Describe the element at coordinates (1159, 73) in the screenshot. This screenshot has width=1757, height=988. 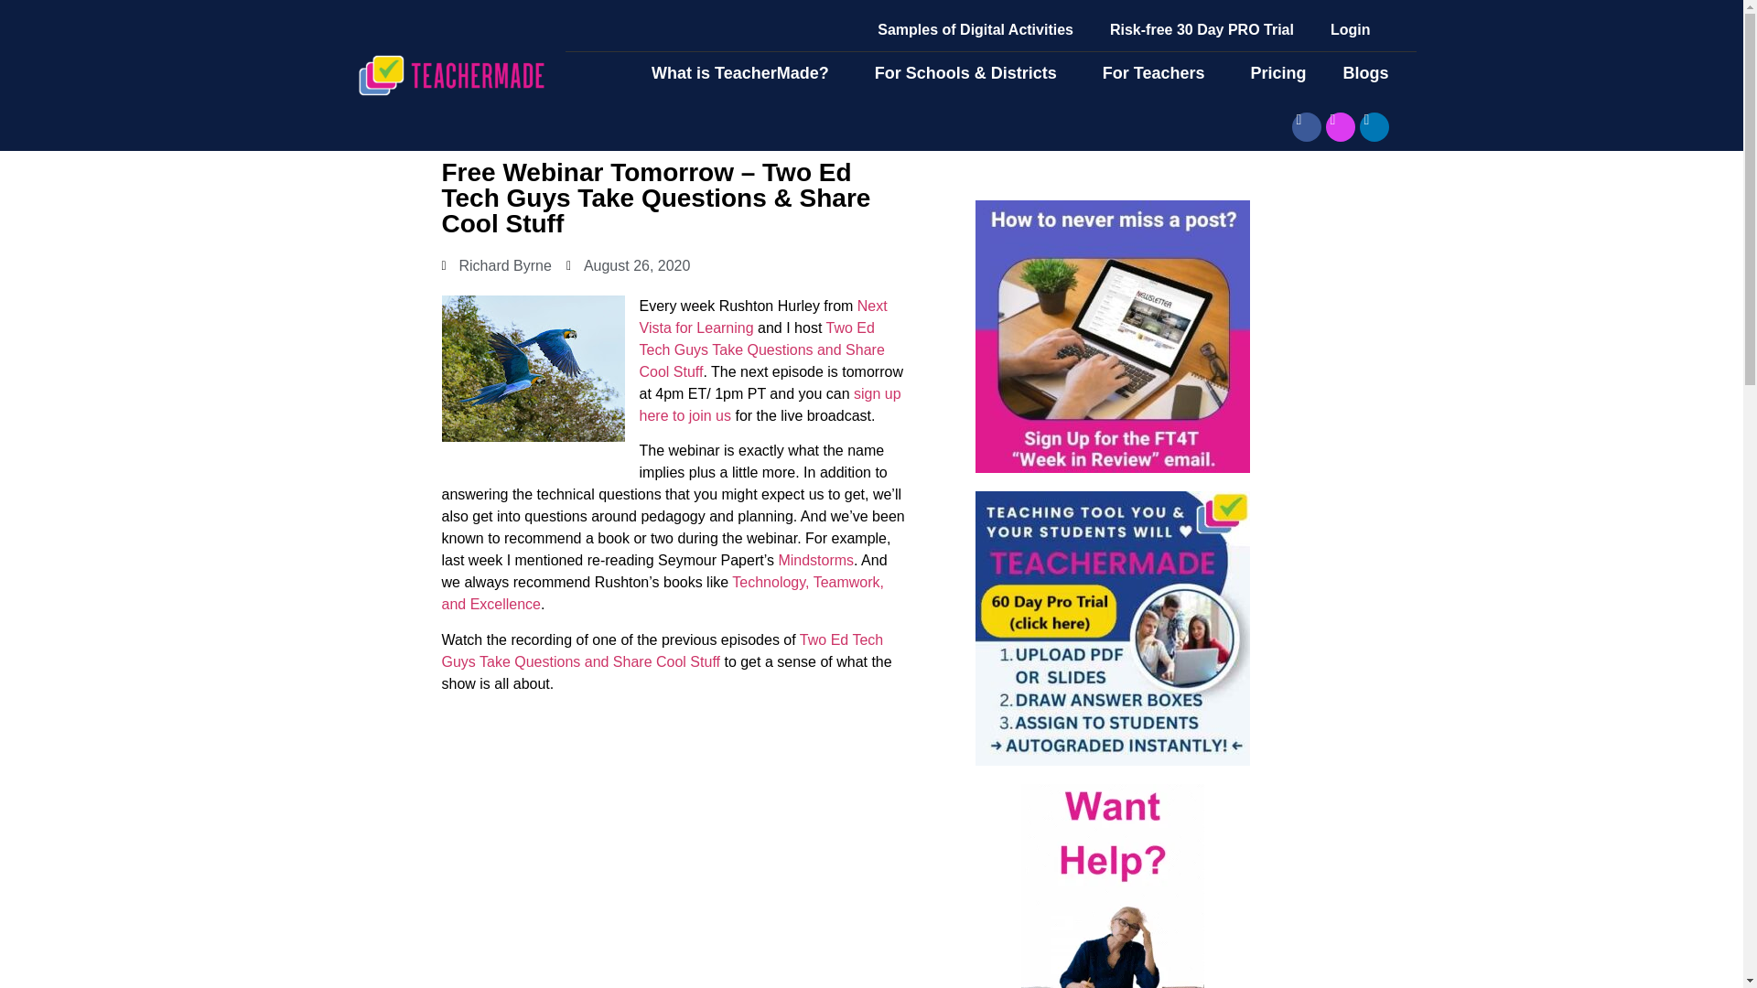
I see `For Teachers` at that location.